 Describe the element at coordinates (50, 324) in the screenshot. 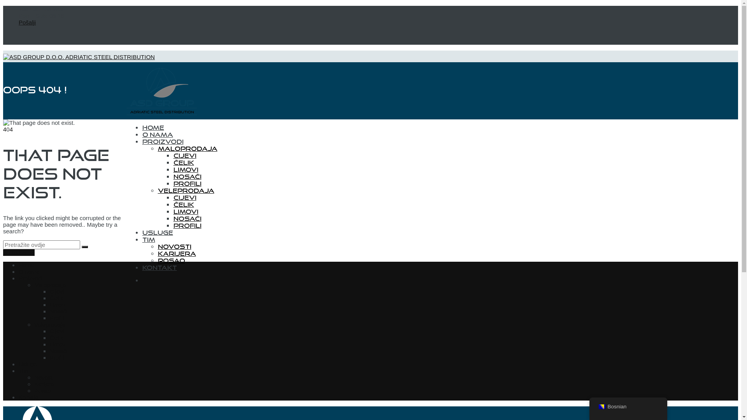

I see `Veleprodaja` at that location.